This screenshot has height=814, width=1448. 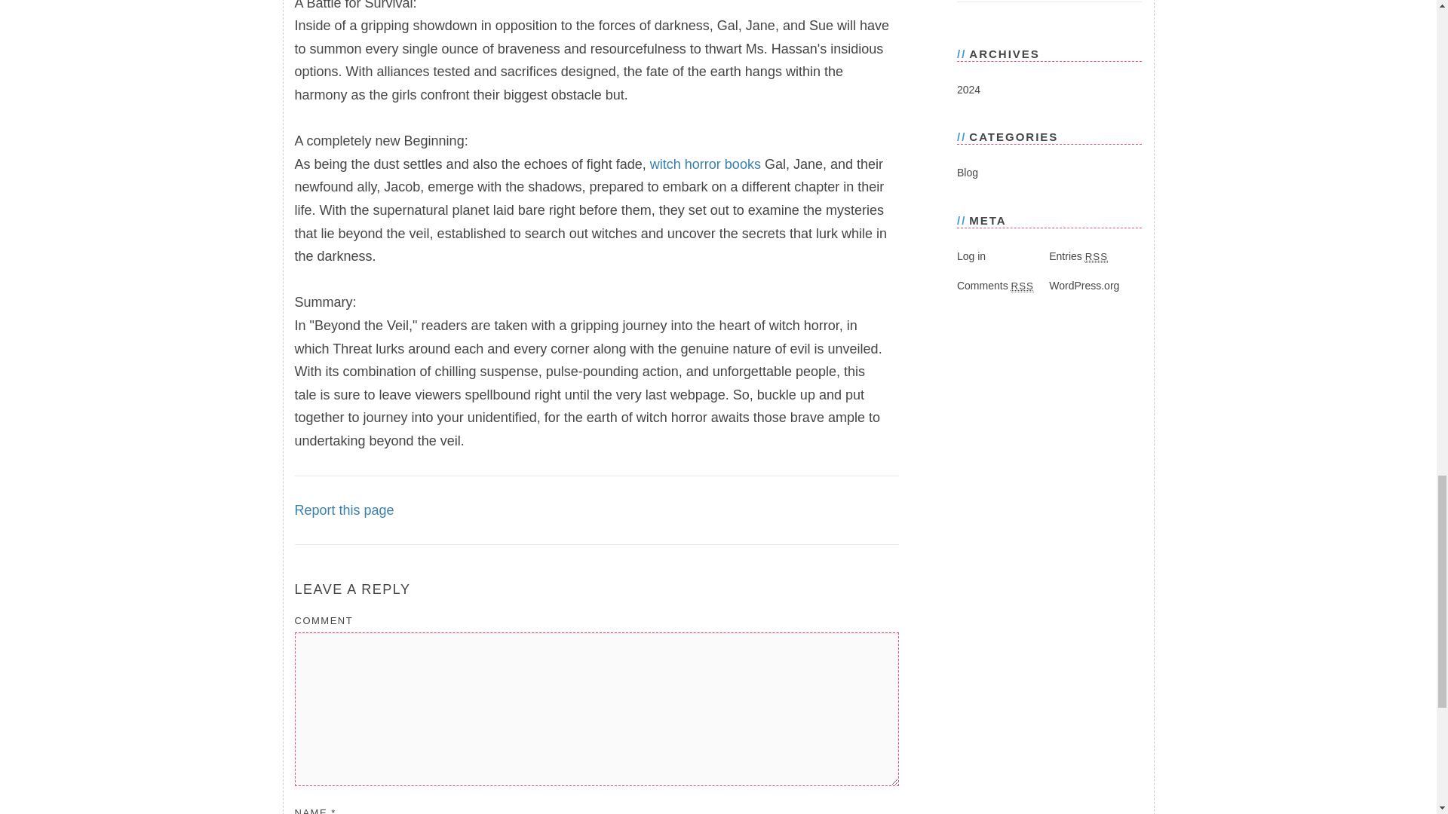 What do you see at coordinates (706, 164) in the screenshot?
I see `witch horror books` at bounding box center [706, 164].